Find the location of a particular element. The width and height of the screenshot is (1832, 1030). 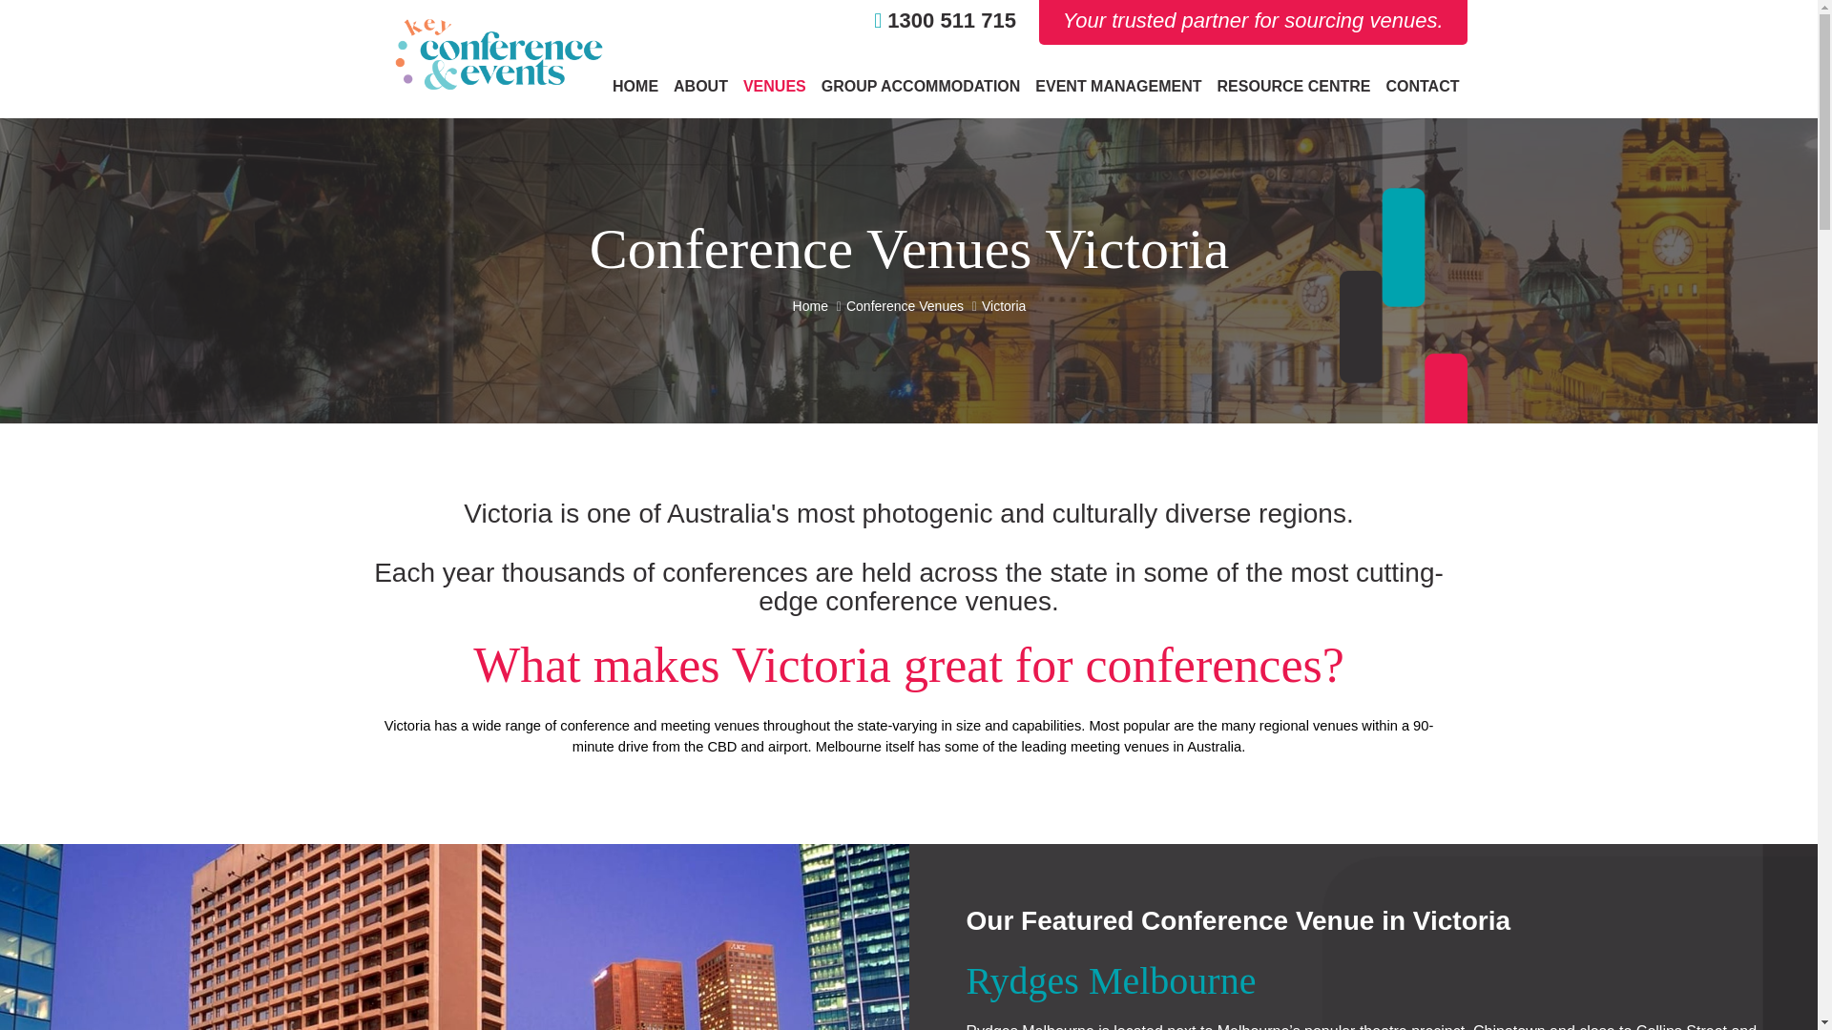

CONTACT is located at coordinates (1422, 86).